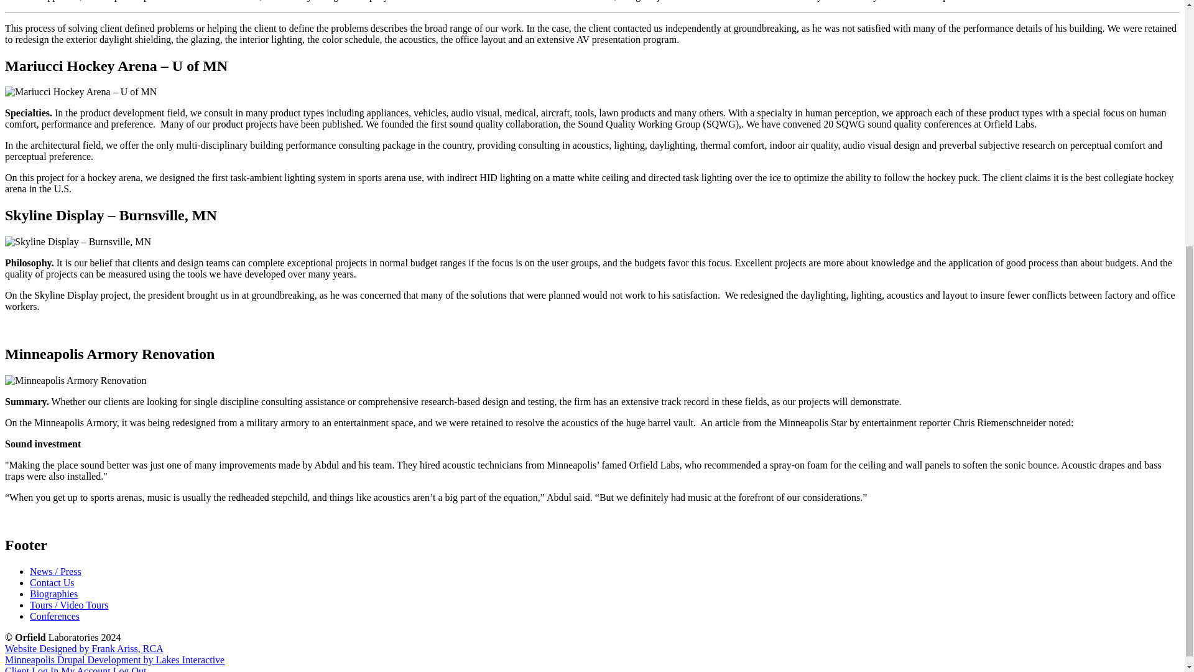 Image resolution: width=1194 pixels, height=672 pixels. What do you see at coordinates (53, 594) in the screenshot?
I see `Biographies` at bounding box center [53, 594].